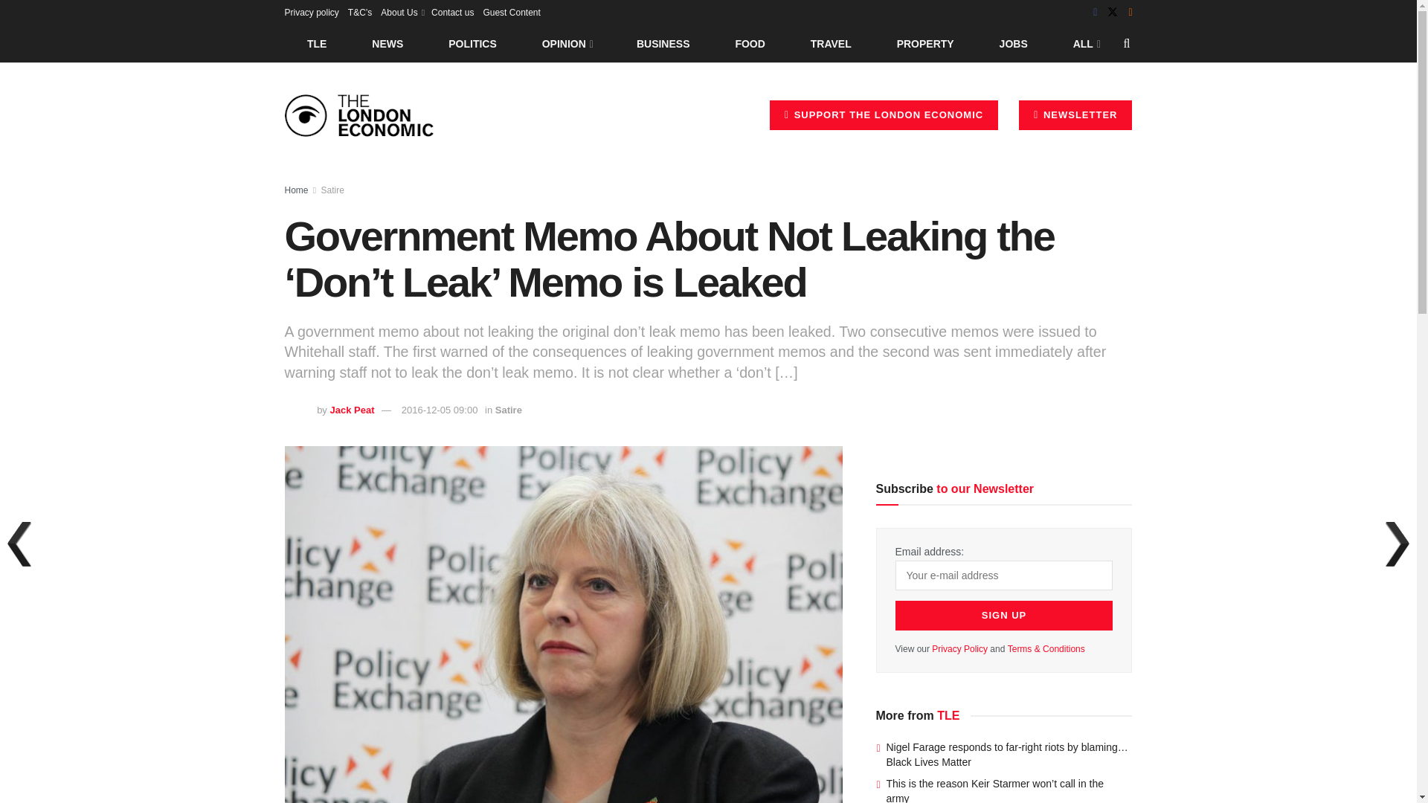  What do you see at coordinates (296, 190) in the screenshot?
I see `Home` at bounding box center [296, 190].